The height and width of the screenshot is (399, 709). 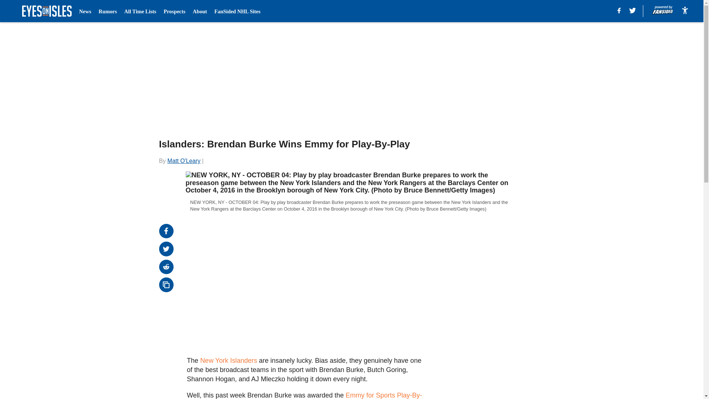 What do you see at coordinates (85, 11) in the screenshot?
I see `News` at bounding box center [85, 11].